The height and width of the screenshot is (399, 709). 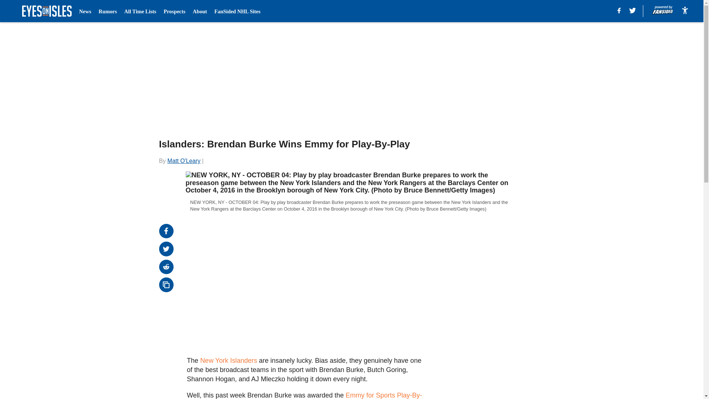 What do you see at coordinates (85, 11) in the screenshot?
I see `News` at bounding box center [85, 11].